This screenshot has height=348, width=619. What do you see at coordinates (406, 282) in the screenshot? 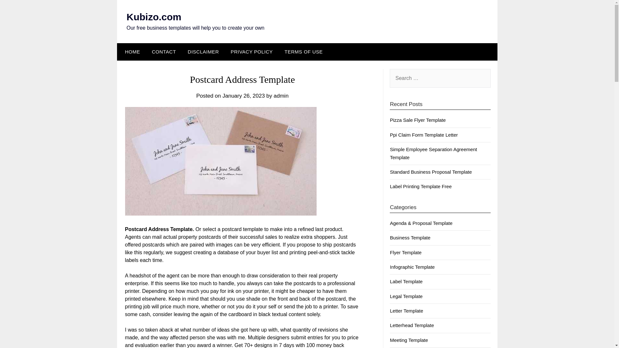
I see `Label Template` at bounding box center [406, 282].